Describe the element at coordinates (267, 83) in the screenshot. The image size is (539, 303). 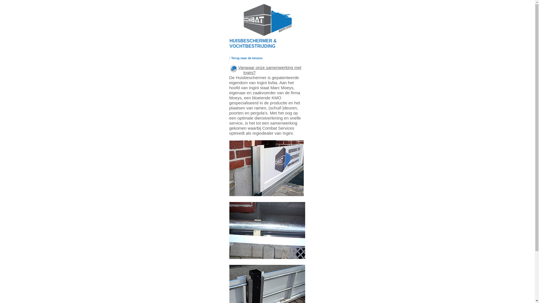
I see `Ingini bvba` at that location.